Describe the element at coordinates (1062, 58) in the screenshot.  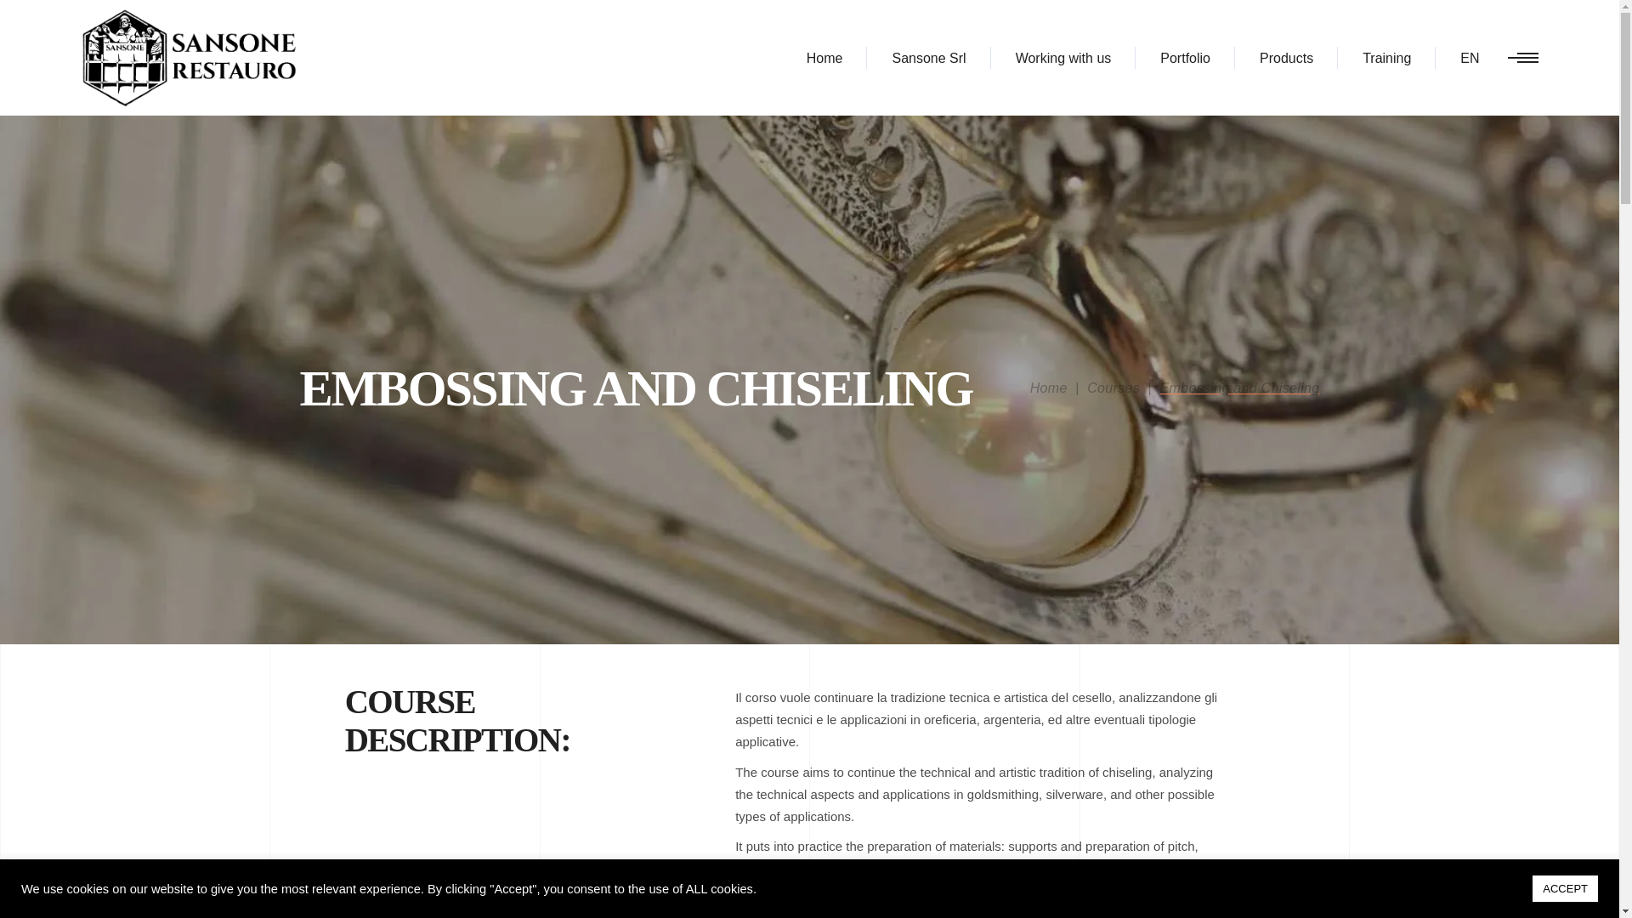
I see `Working with us` at that location.